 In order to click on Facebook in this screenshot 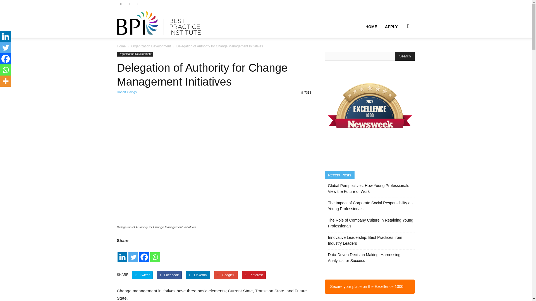, I will do `click(169, 275)`.